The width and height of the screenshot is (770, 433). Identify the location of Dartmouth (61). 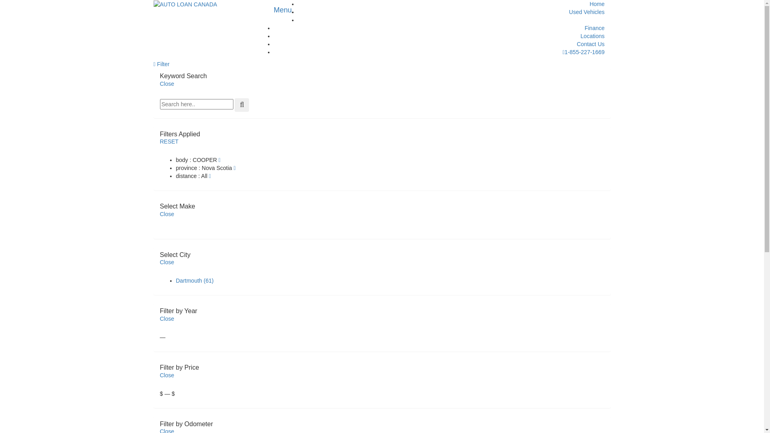
(195, 281).